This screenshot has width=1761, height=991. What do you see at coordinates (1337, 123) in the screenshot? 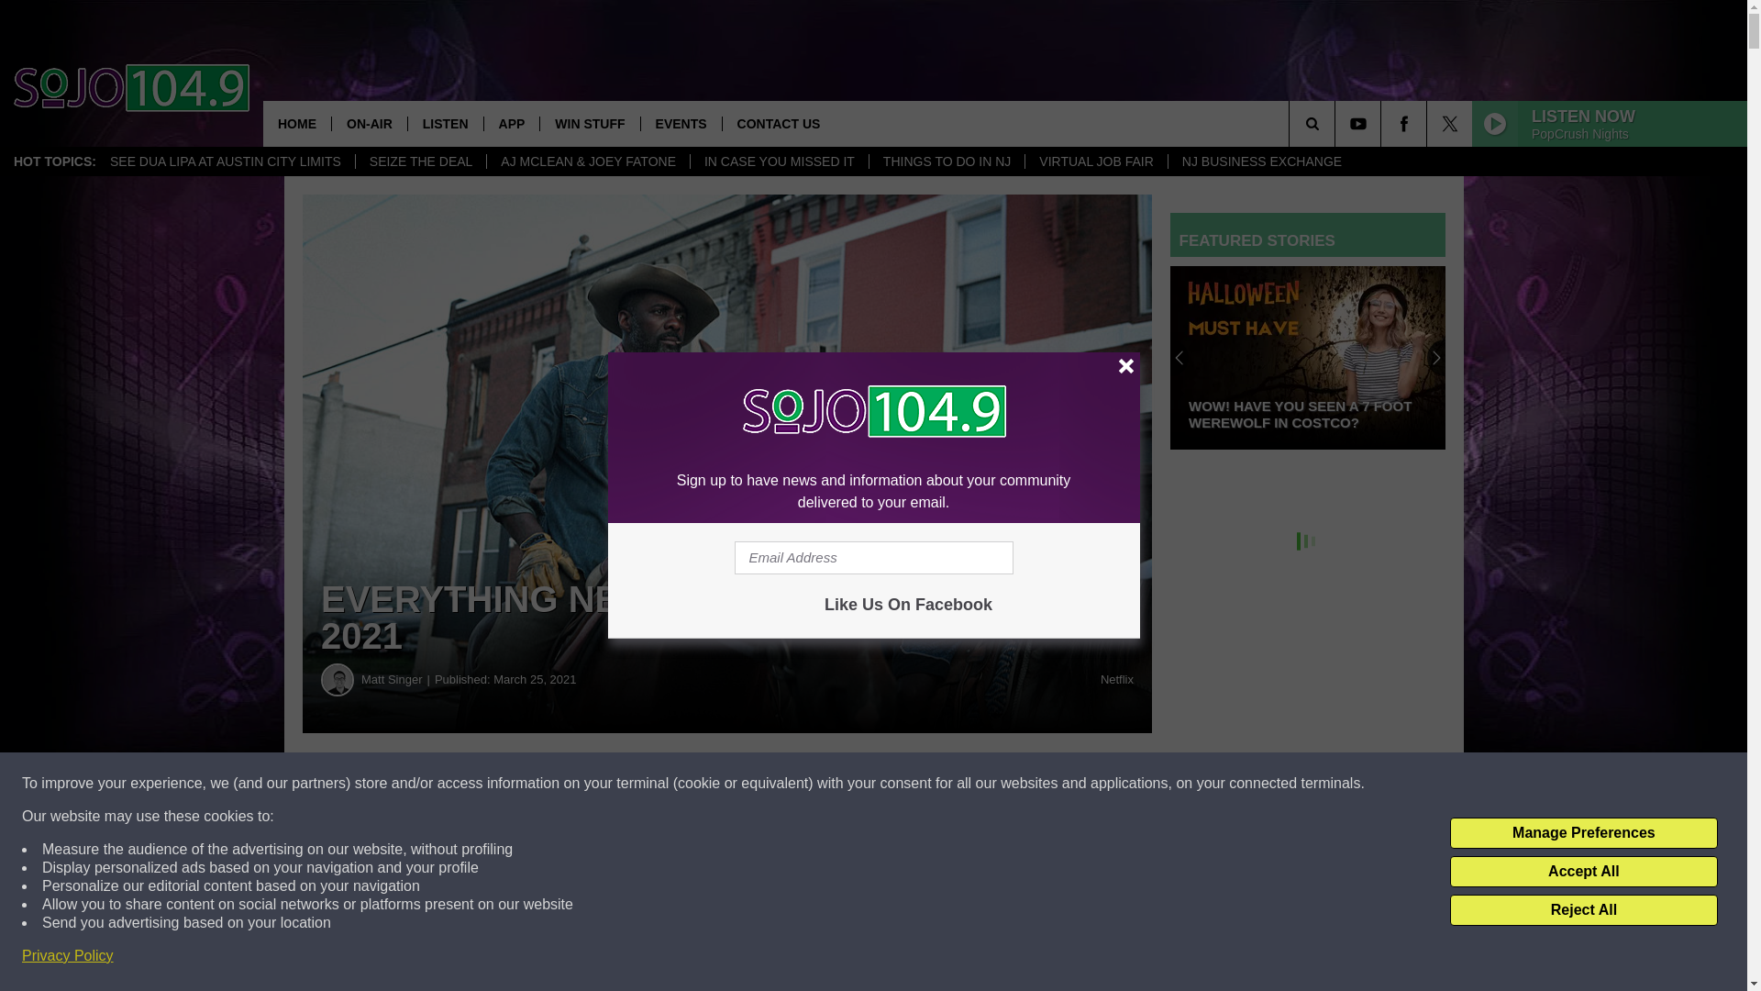
I see `SEARCH` at bounding box center [1337, 123].